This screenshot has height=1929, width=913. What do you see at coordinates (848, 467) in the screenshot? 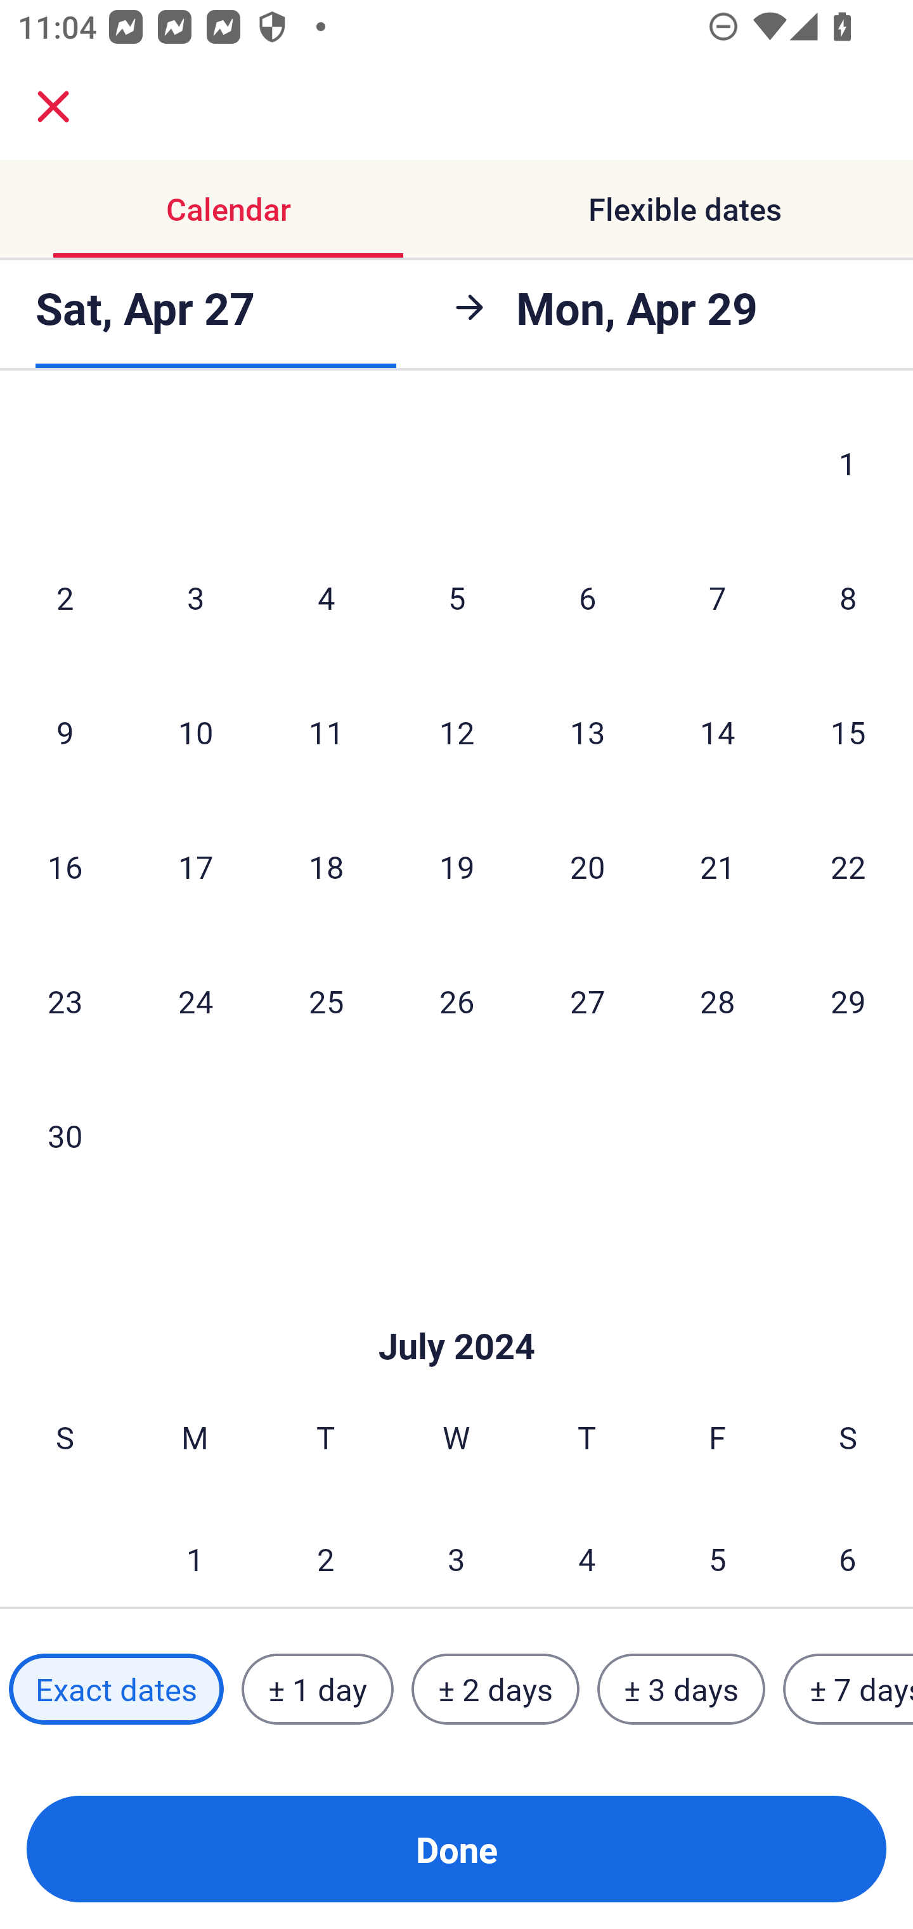
I see `1 Saturday, June 1, 2024` at bounding box center [848, 467].